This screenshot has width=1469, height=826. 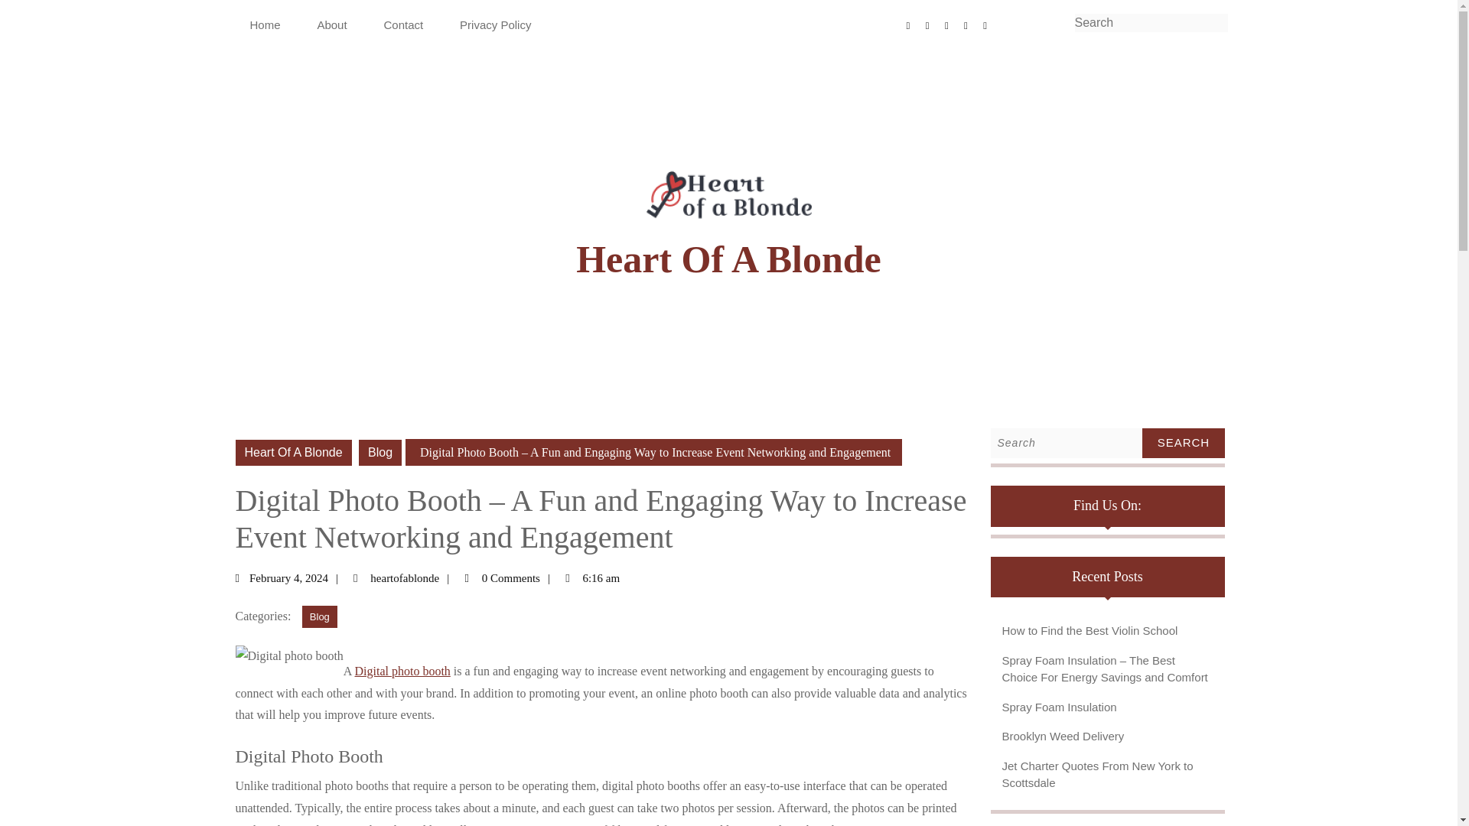 I want to click on Heart Of A Blonde, so click(x=952, y=24).